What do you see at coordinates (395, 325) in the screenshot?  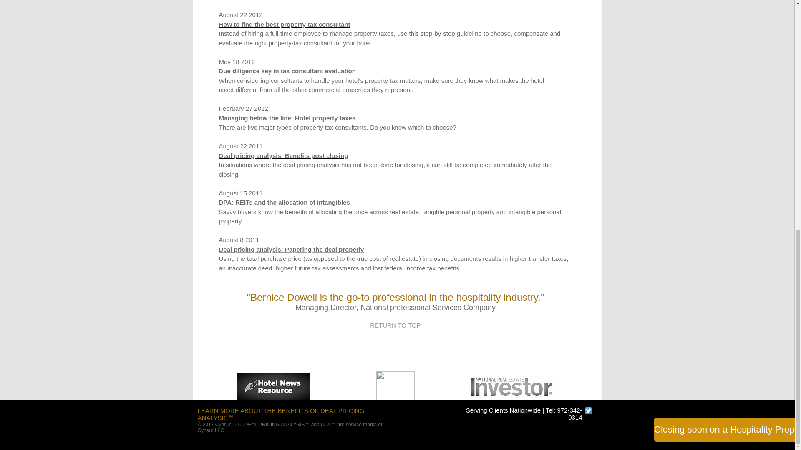 I see `RETURN TO TOP` at bounding box center [395, 325].